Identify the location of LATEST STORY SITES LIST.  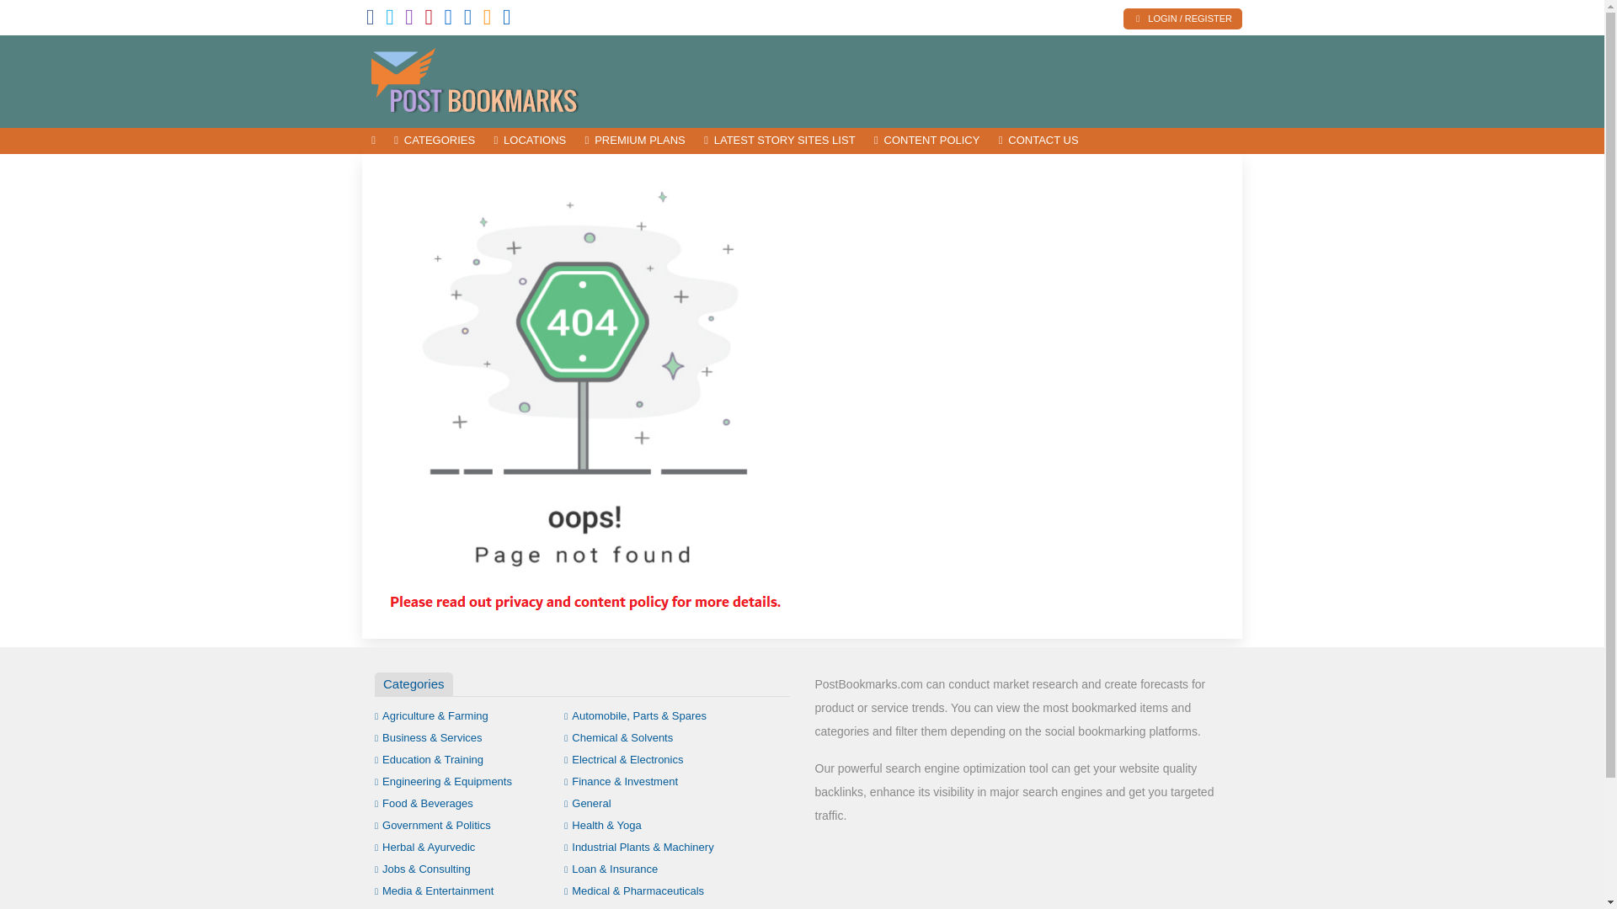
(780, 141).